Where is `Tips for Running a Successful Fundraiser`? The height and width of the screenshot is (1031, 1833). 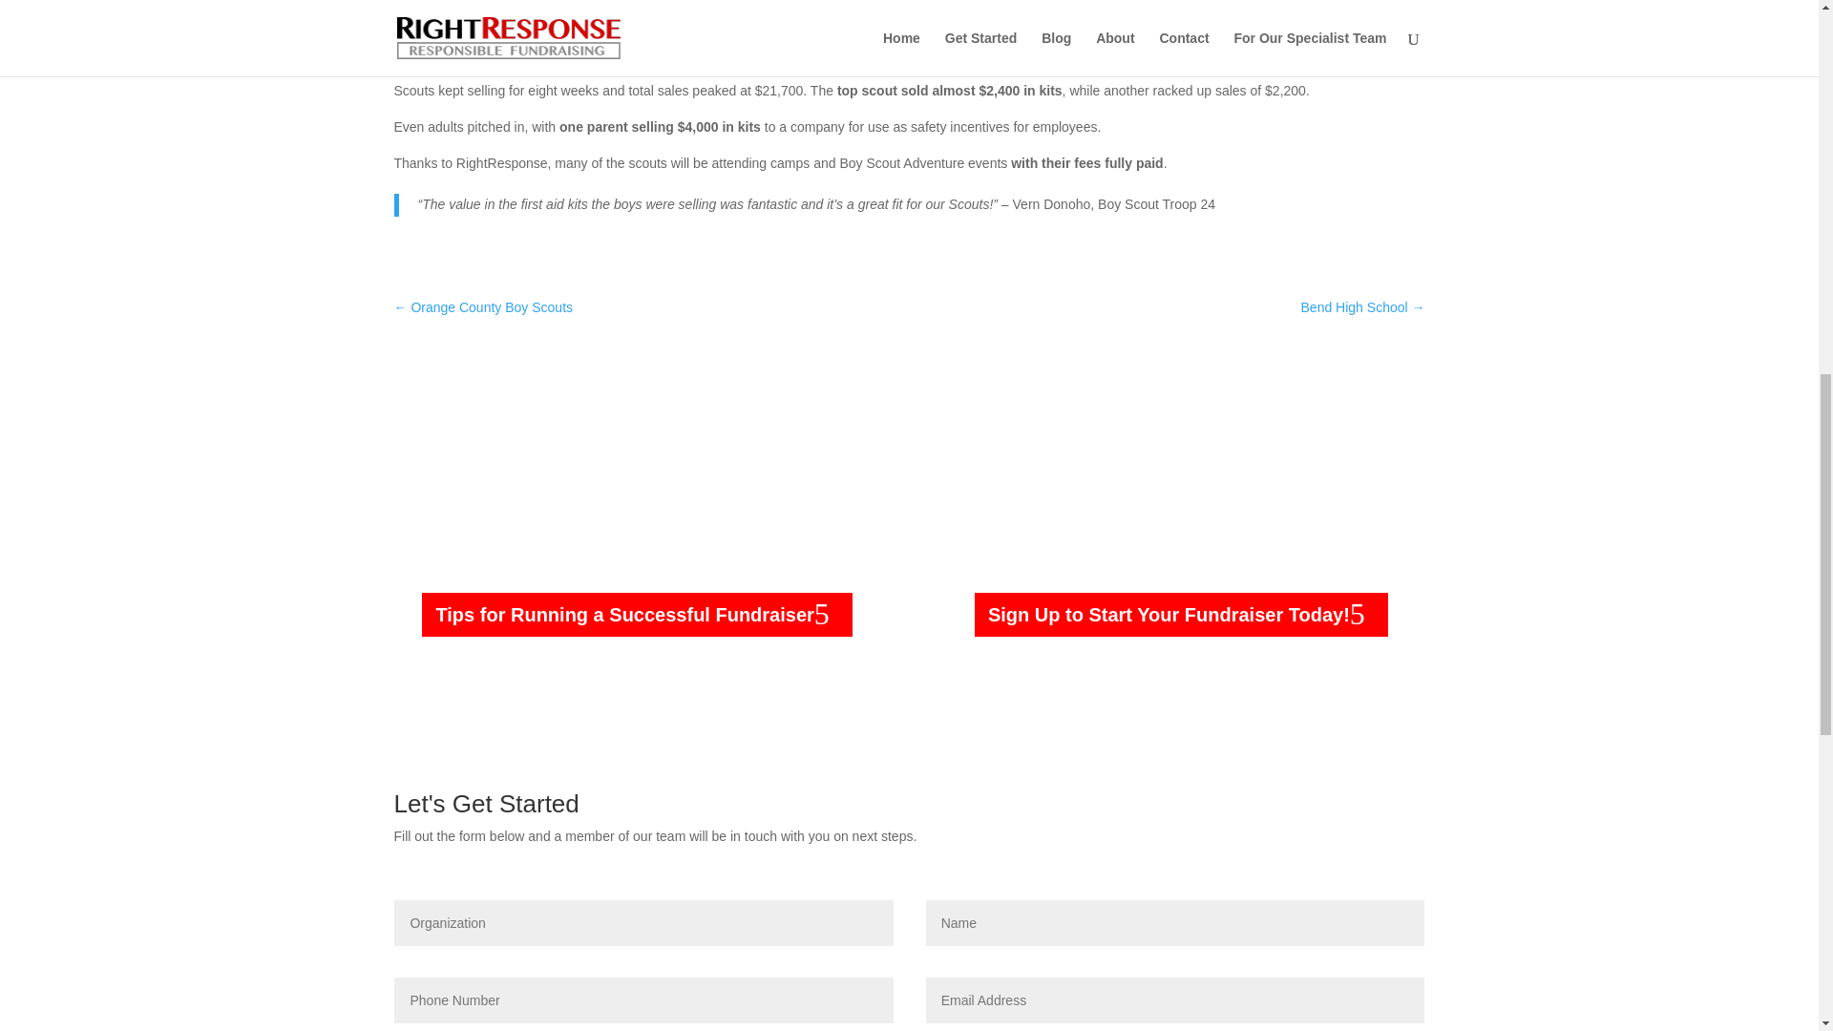
Tips for Running a Successful Fundraiser is located at coordinates (636, 615).